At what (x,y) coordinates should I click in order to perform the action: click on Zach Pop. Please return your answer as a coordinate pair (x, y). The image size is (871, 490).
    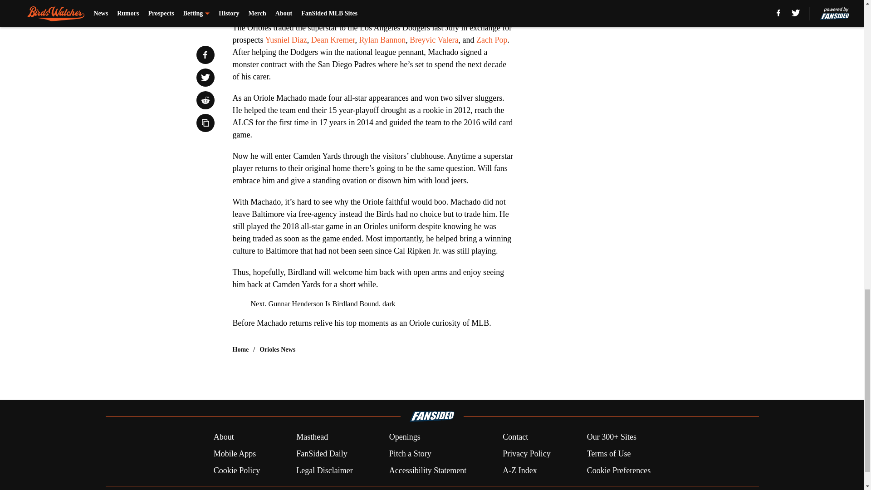
    Looking at the image, I should click on (492, 40).